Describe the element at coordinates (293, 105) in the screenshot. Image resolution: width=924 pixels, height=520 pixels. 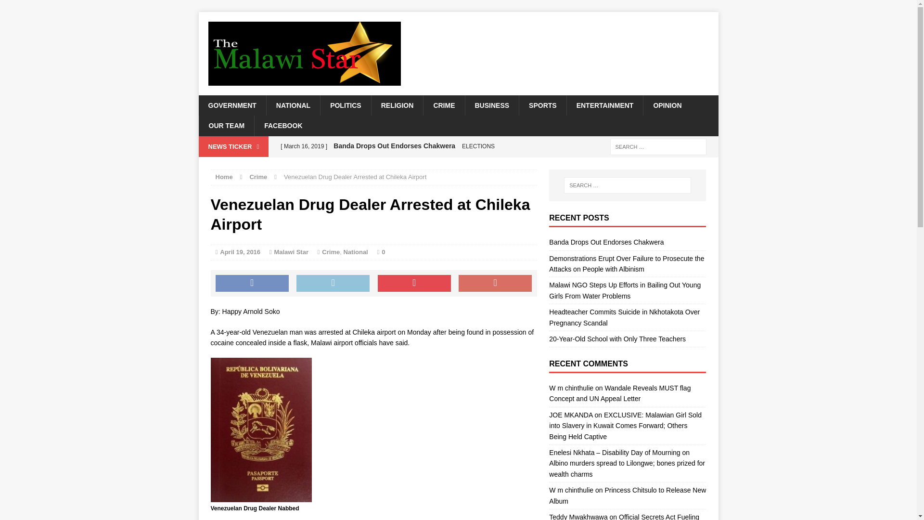
I see `NATIONAL` at that location.